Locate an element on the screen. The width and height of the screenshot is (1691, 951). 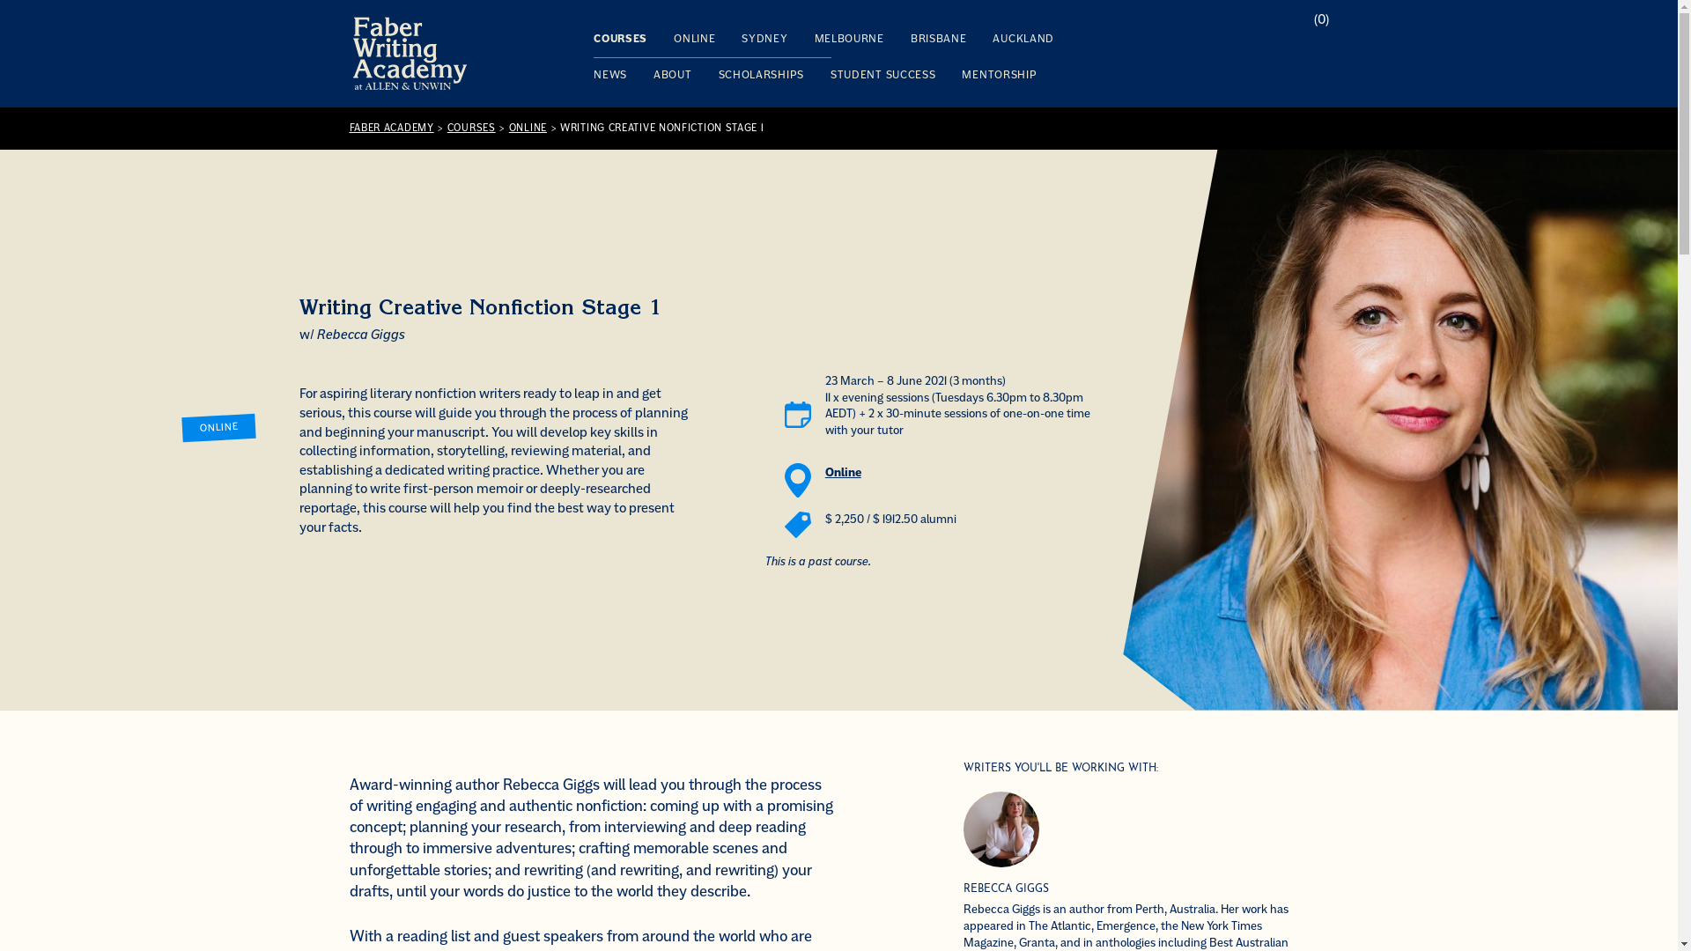
REBECCA GIGGS is located at coordinates (1006, 889).